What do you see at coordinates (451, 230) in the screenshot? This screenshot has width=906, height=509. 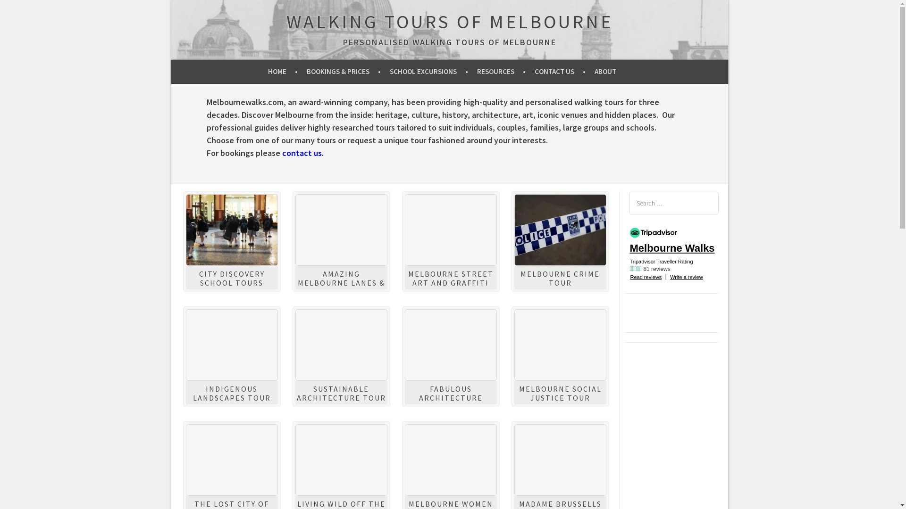 I see `Permalink to Melbourne Street Art and Graffiti Tour` at bounding box center [451, 230].